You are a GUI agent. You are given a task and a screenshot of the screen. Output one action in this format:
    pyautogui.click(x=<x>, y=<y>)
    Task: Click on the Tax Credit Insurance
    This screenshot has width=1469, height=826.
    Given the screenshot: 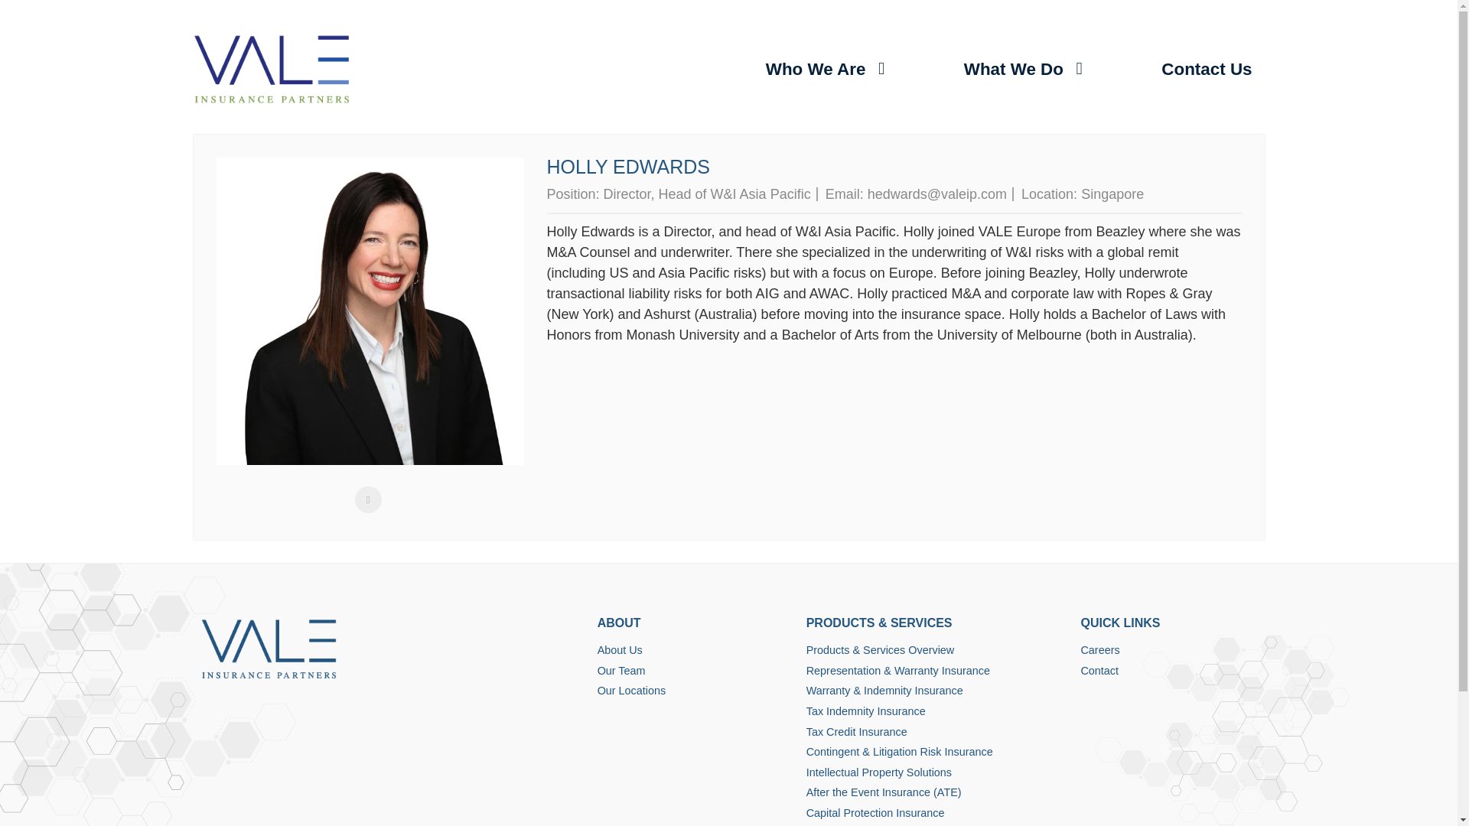 What is the action you would take?
    pyautogui.click(x=936, y=733)
    